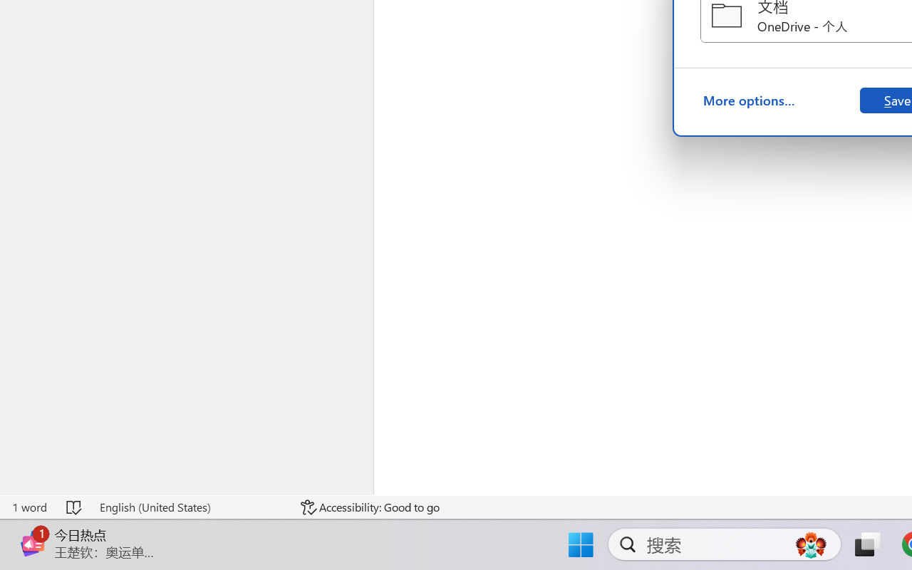 Image resolution: width=912 pixels, height=570 pixels. What do you see at coordinates (29, 507) in the screenshot?
I see `Word Count 1 word` at bounding box center [29, 507].